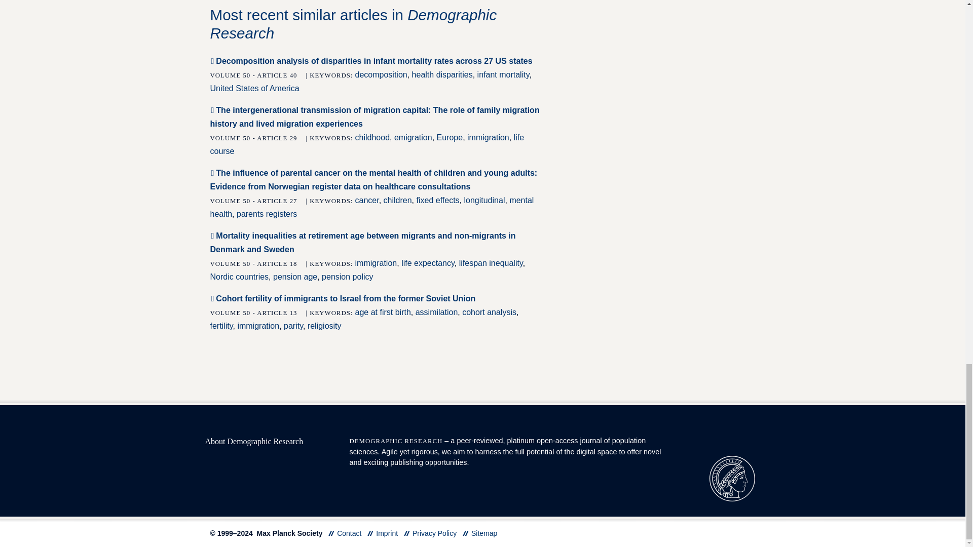 The height and width of the screenshot is (547, 973). I want to click on Max Planck Society, so click(732, 478).